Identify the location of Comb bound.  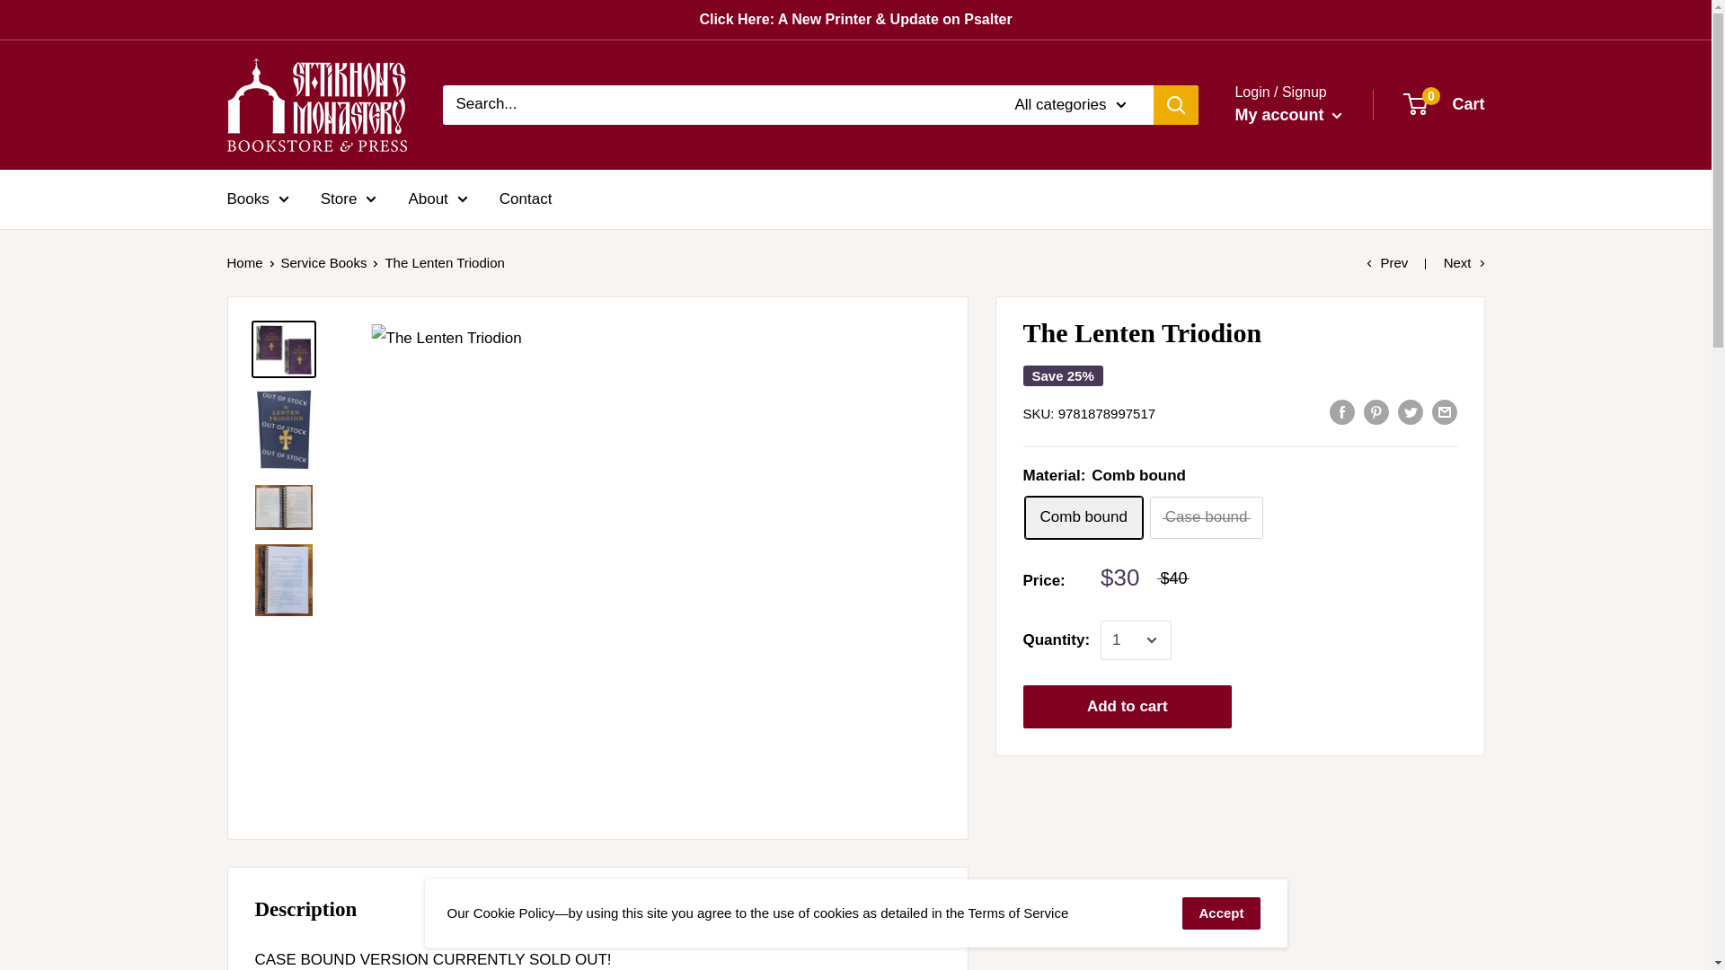
(1084, 517).